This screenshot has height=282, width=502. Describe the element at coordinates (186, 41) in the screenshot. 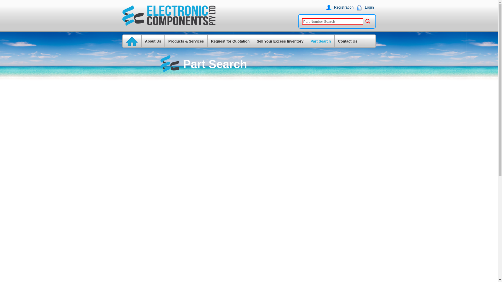

I see `Products & Services` at that location.